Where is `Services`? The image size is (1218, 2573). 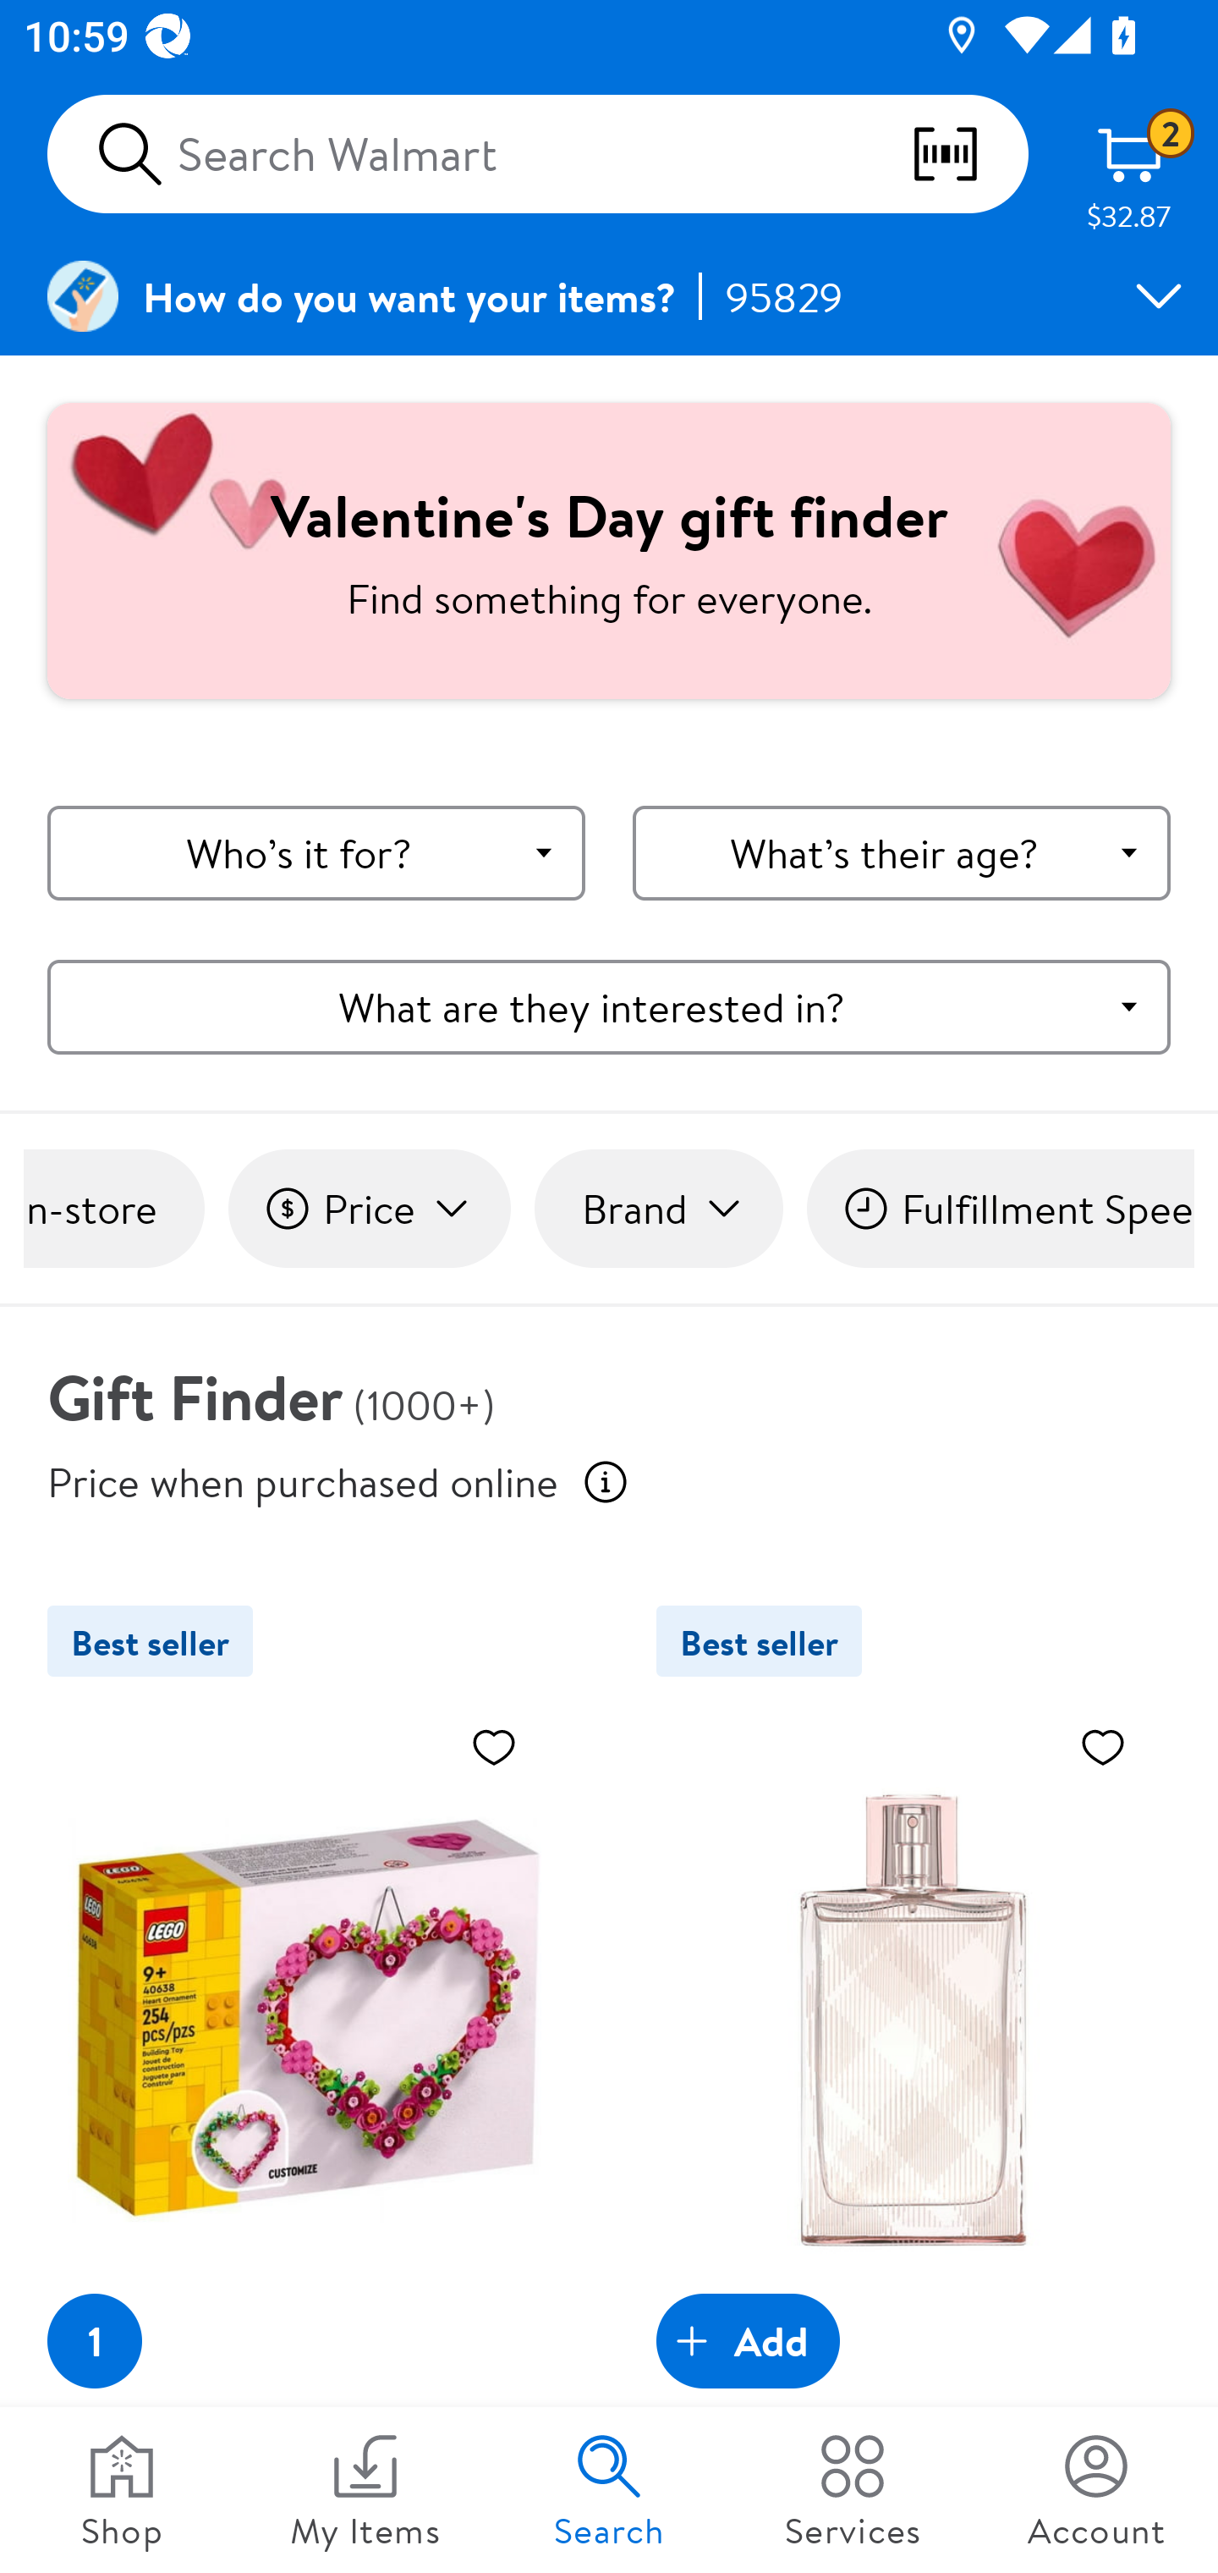
Services is located at coordinates (853, 2490).